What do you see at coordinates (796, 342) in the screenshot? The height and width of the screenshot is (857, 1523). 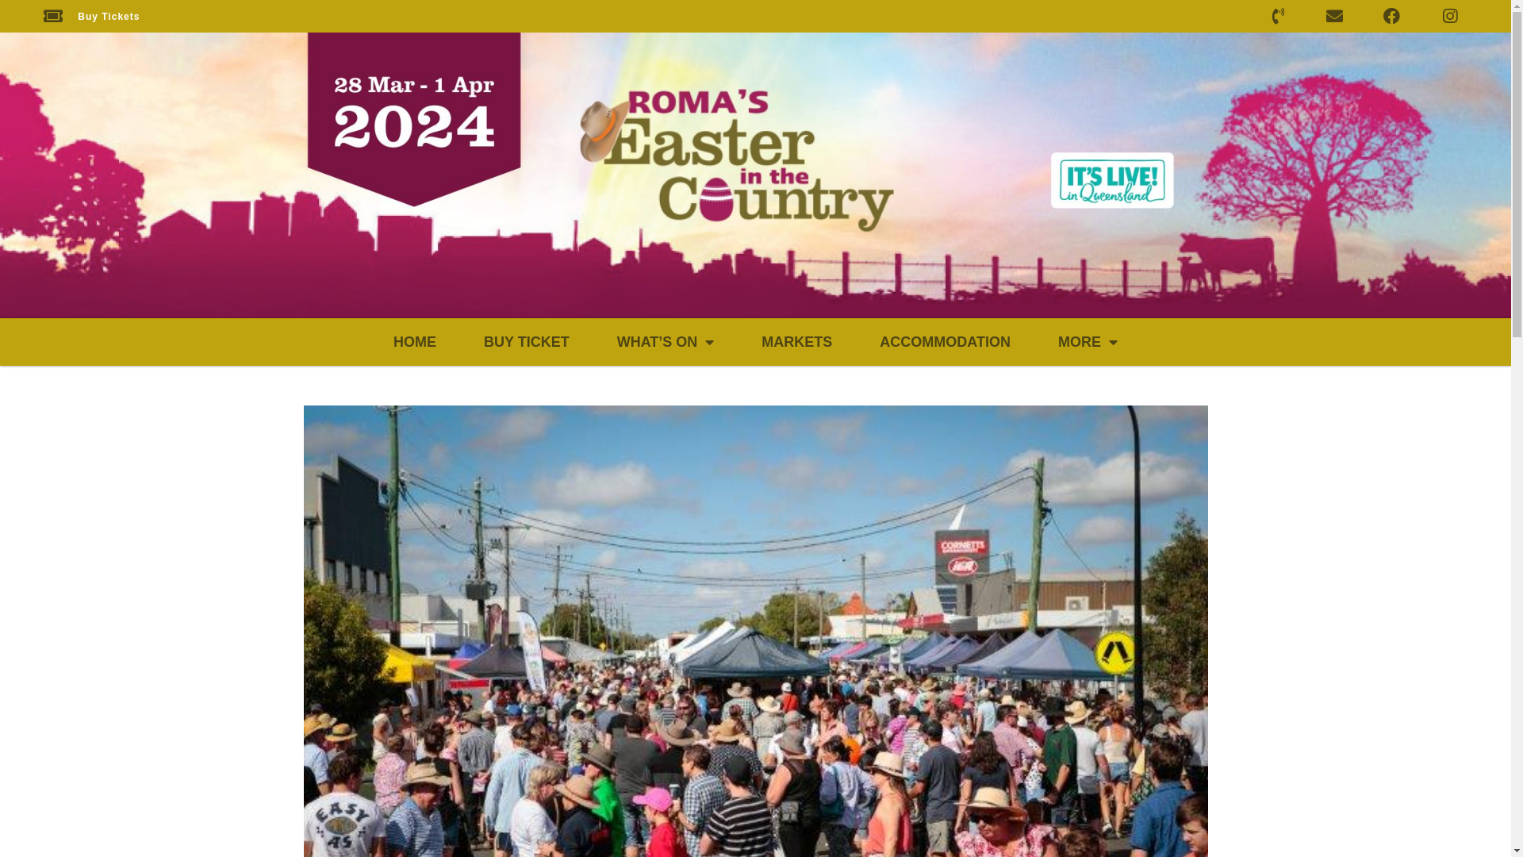 I see `MARKETS` at bounding box center [796, 342].